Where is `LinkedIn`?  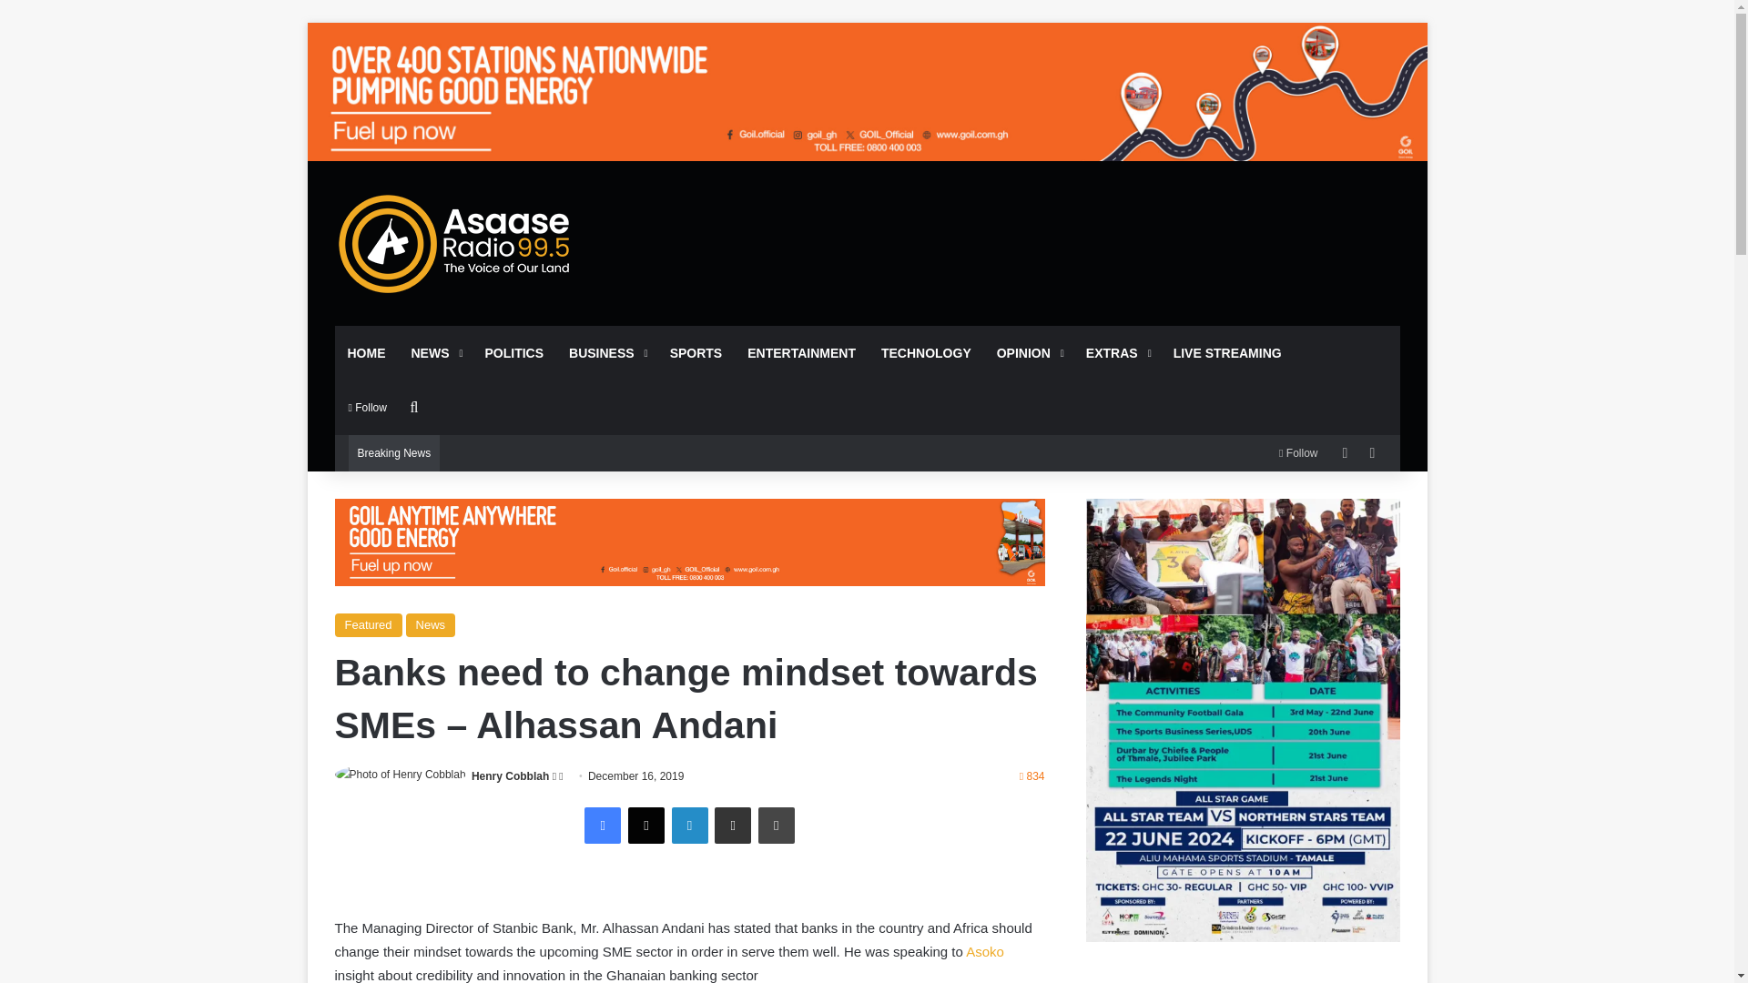
LinkedIn is located at coordinates (689, 825).